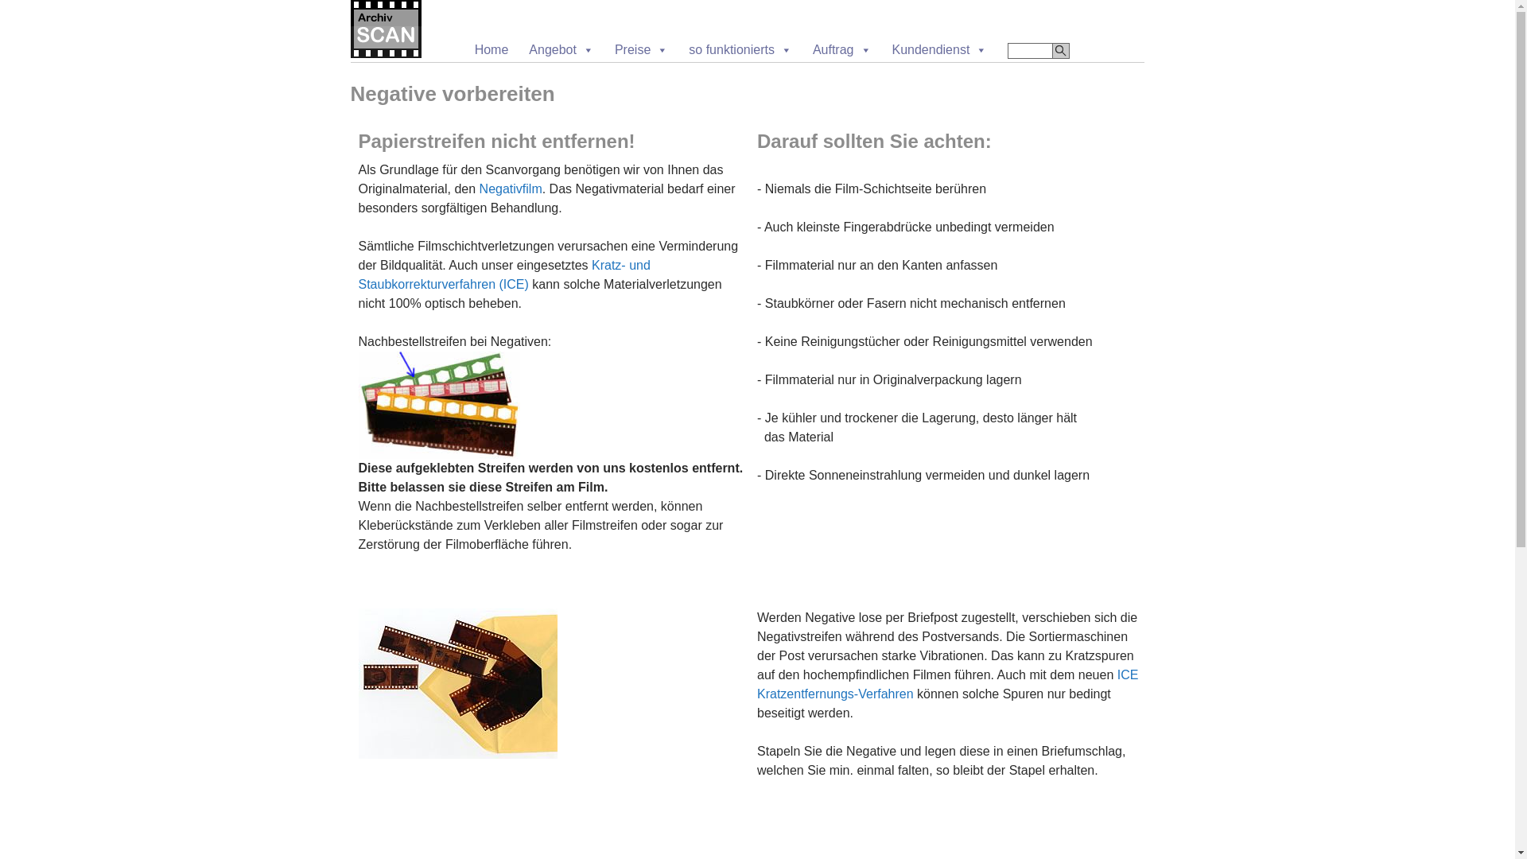 This screenshot has height=859, width=1527. I want to click on so funktionierts, so click(740, 49).